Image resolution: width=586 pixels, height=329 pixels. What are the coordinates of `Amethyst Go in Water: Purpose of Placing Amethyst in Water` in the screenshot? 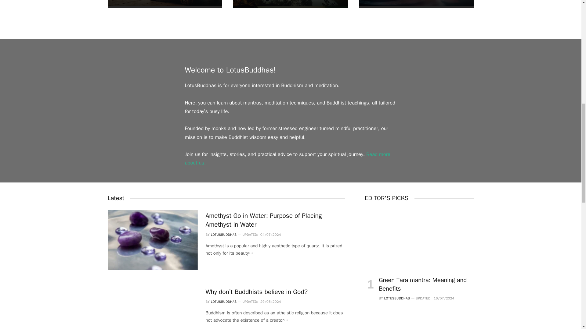 It's located at (275, 220).